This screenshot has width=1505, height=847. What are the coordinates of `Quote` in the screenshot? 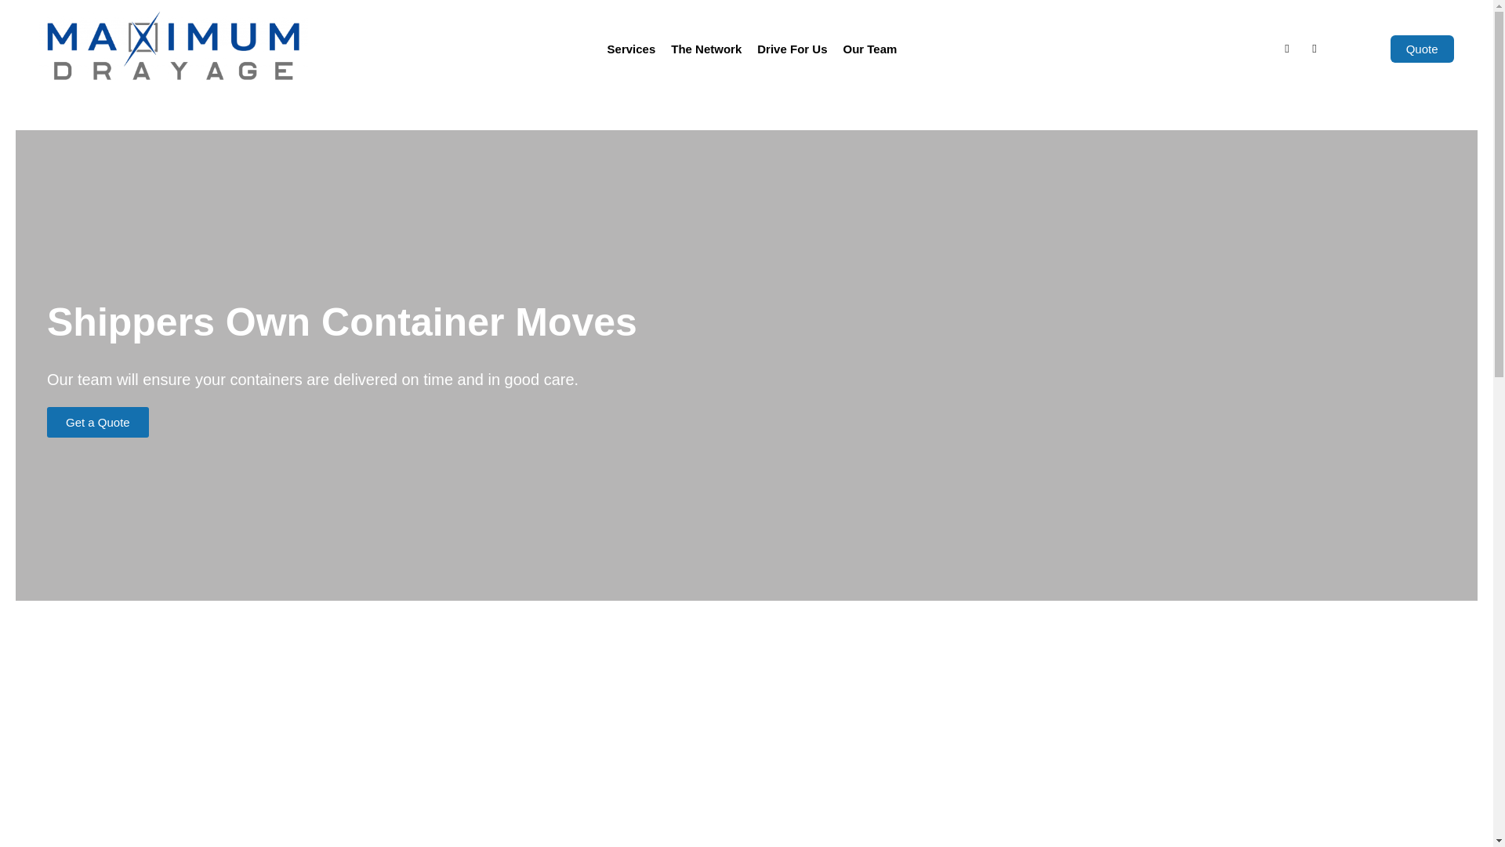 It's located at (1422, 49).